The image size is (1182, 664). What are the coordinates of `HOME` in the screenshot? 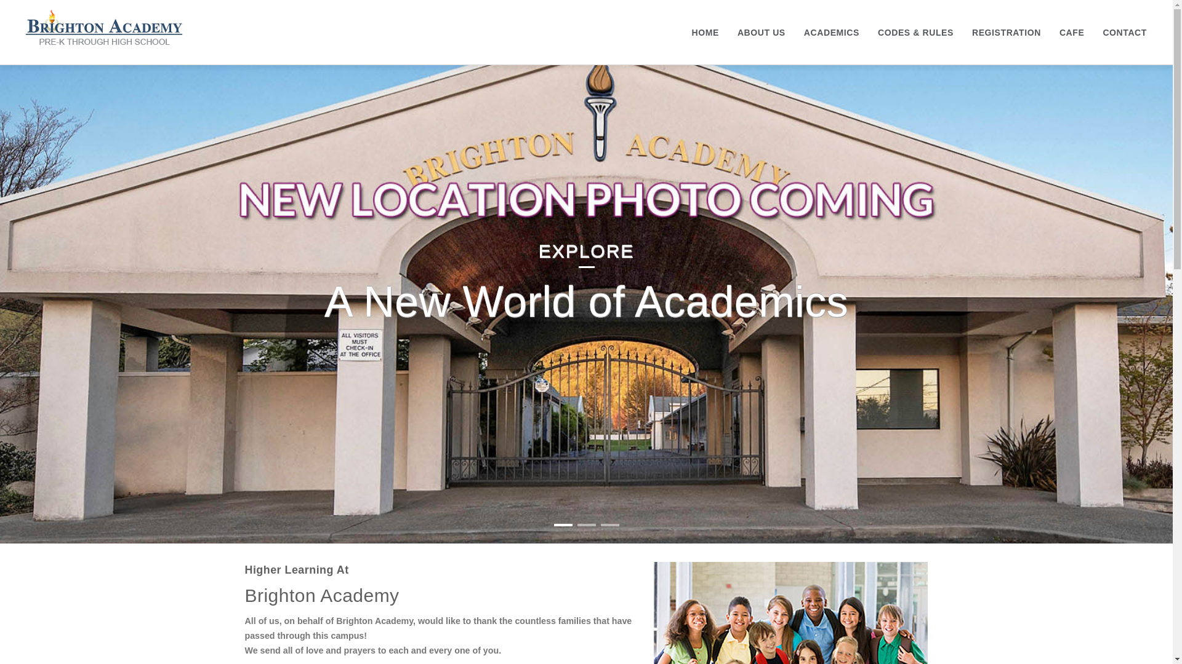 It's located at (704, 32).